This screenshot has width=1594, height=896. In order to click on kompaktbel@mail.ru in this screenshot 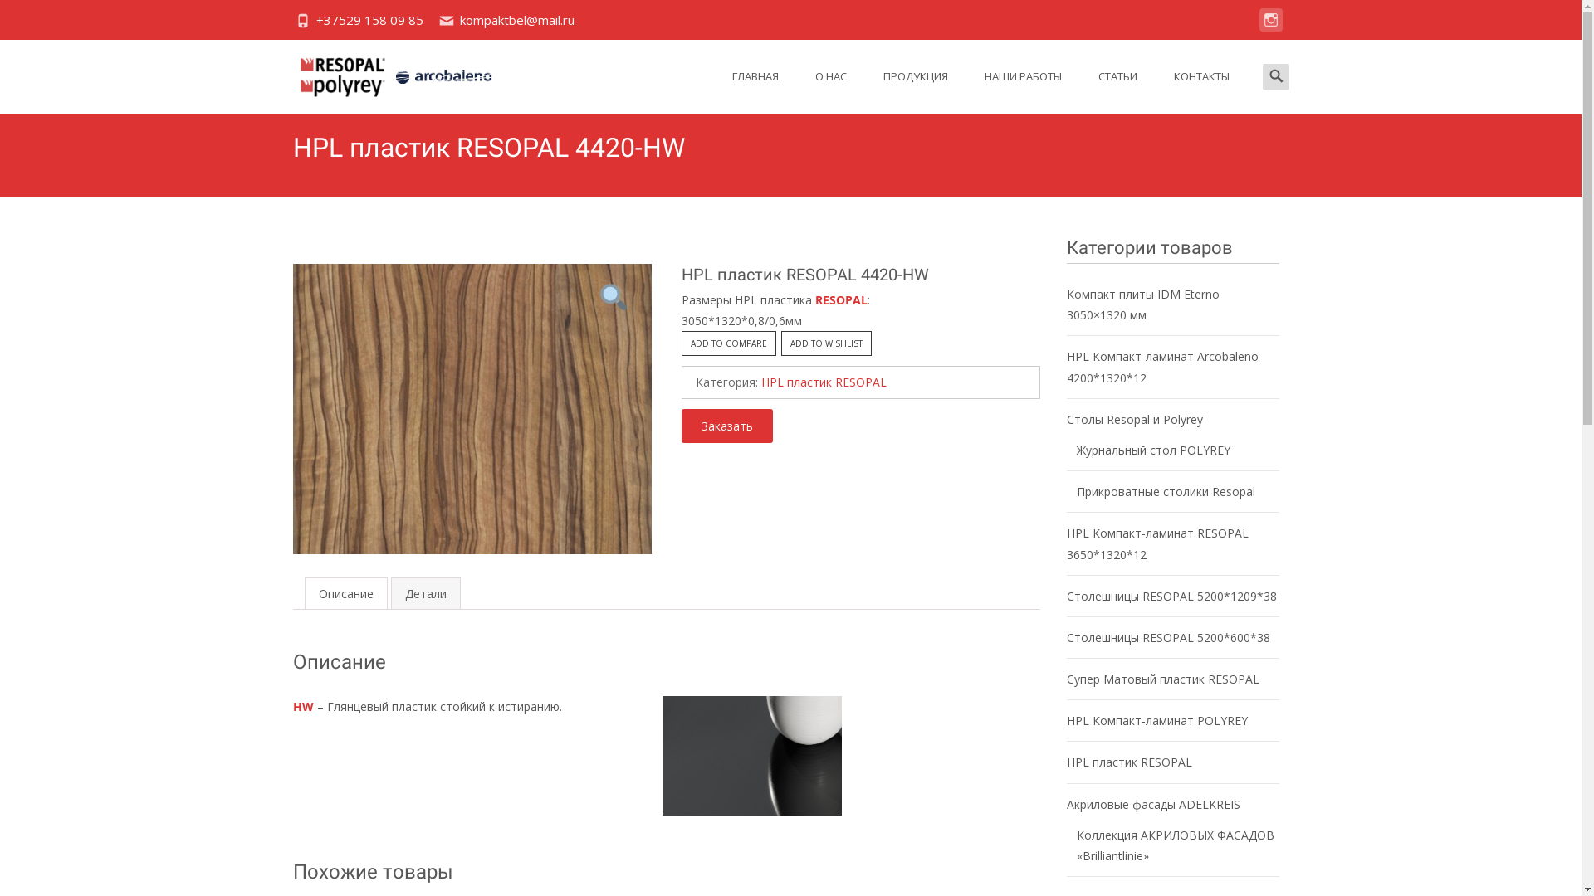, I will do `click(517, 20)`.